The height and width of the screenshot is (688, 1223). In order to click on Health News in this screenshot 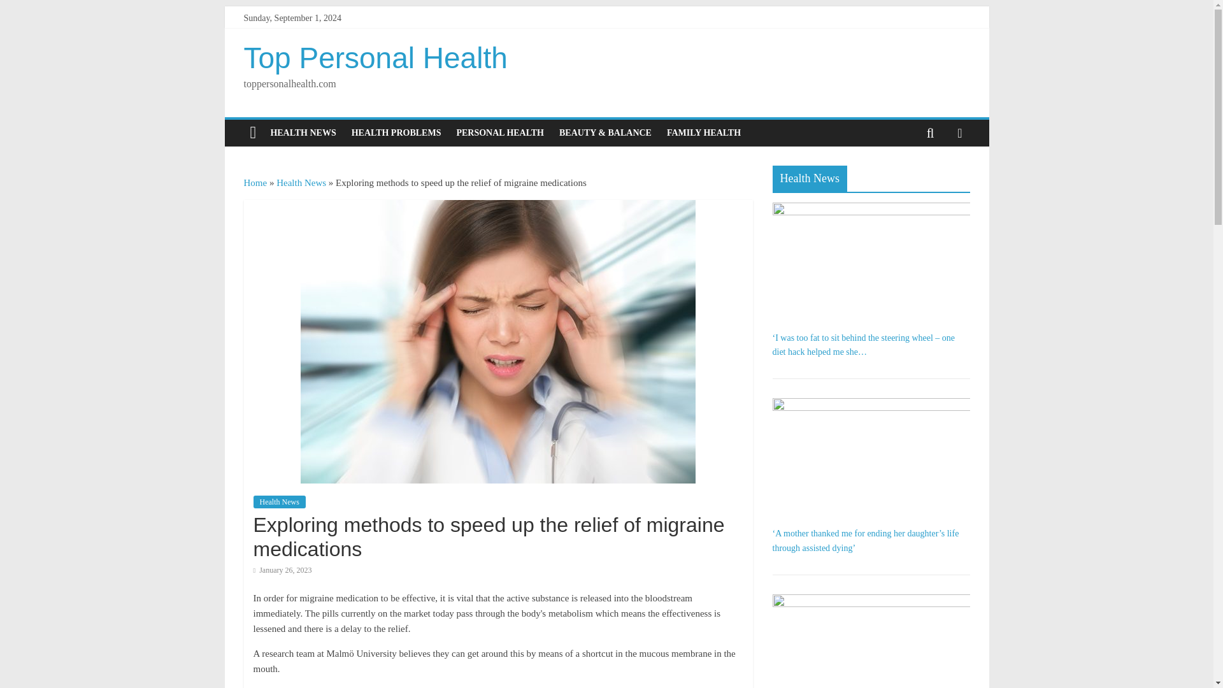, I will do `click(279, 502)`.